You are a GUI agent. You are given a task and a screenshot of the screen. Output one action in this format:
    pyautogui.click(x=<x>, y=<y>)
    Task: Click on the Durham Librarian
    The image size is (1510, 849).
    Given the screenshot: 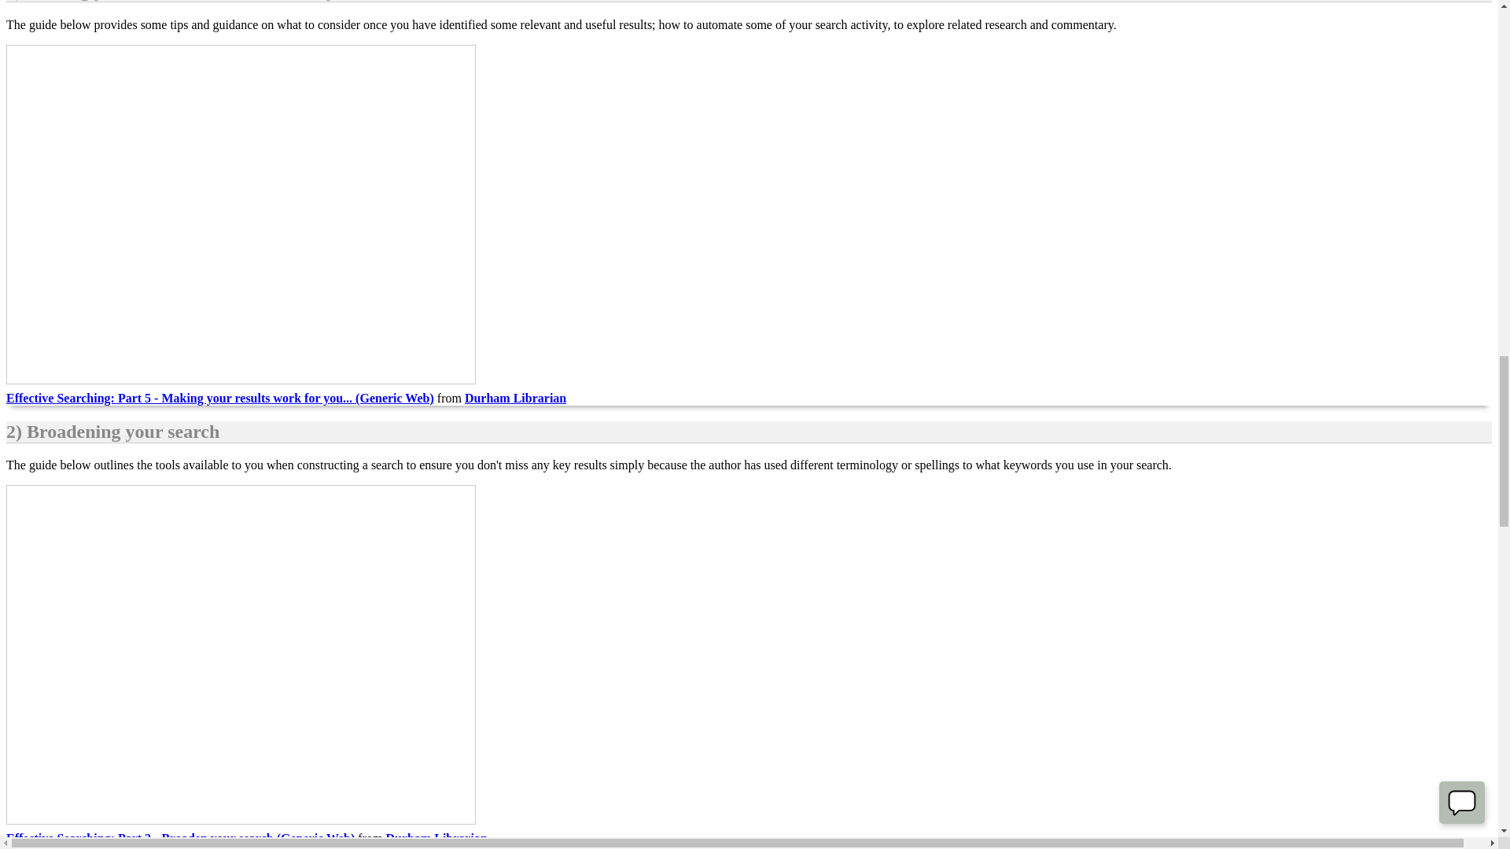 What is the action you would take?
    pyautogui.click(x=516, y=398)
    